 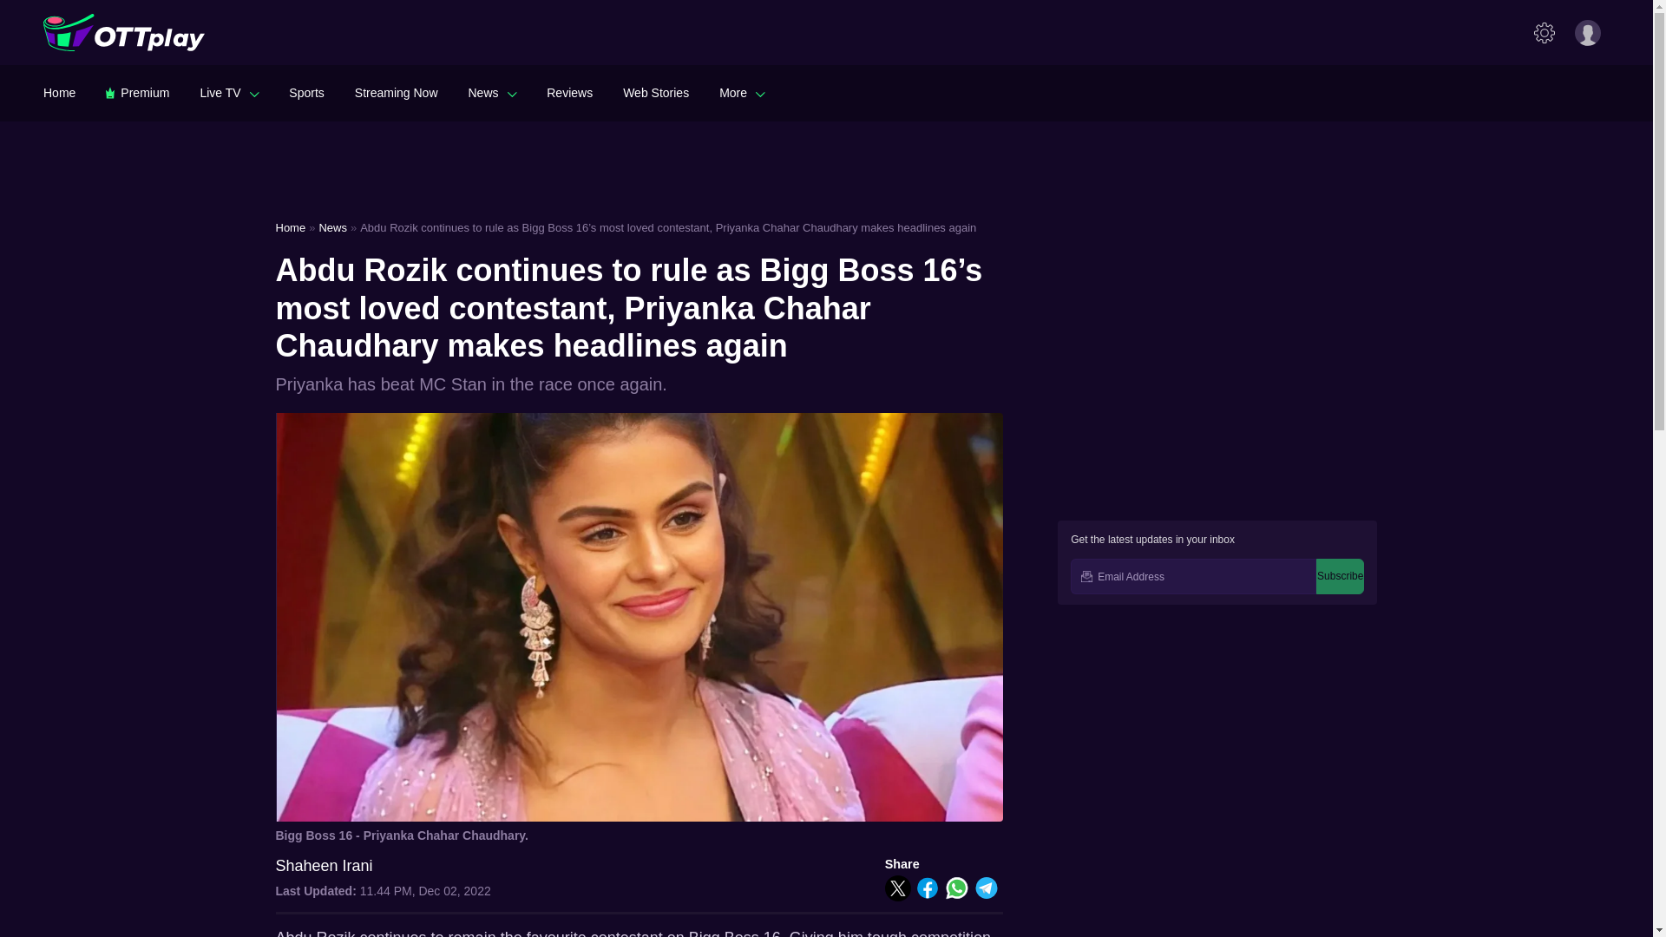 What do you see at coordinates (137, 92) in the screenshot?
I see `Premium` at bounding box center [137, 92].